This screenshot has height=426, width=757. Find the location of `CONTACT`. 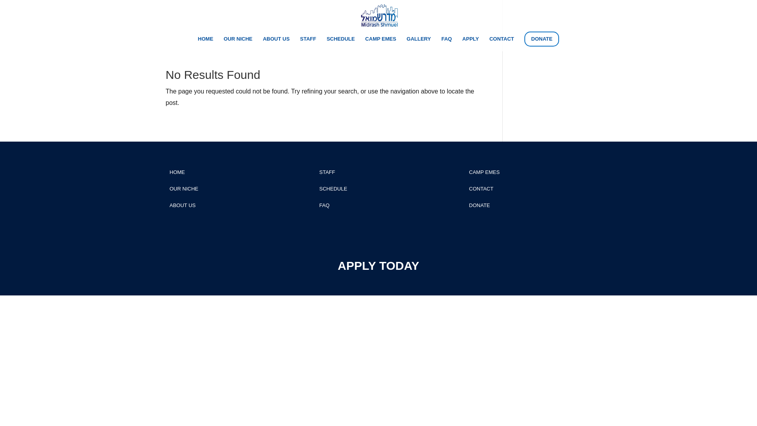

CONTACT is located at coordinates (502, 41).